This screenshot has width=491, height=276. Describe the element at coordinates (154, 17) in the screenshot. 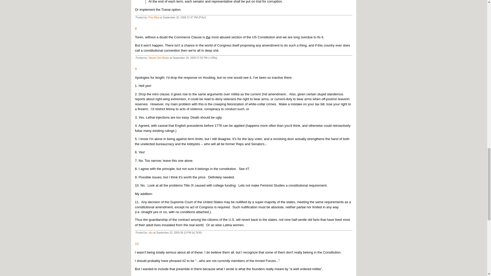

I see `Pixy Misa` at that location.